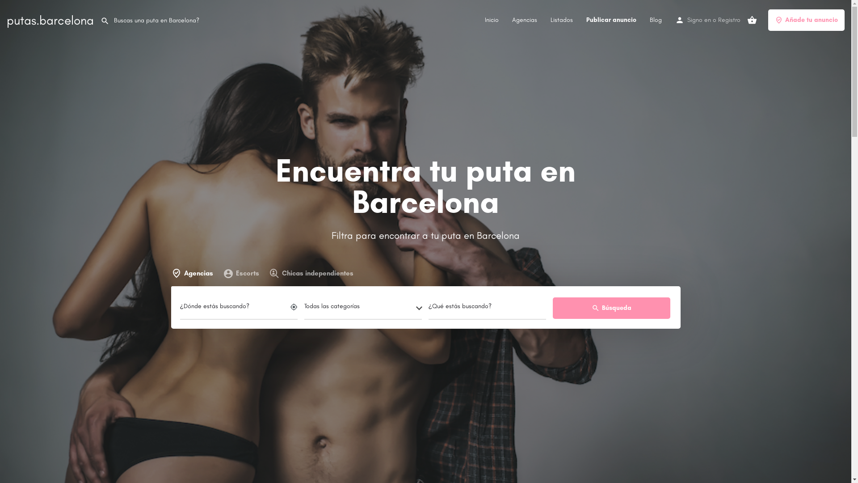  Describe the element at coordinates (611, 20) in the screenshot. I see `Publicar anuncio` at that location.